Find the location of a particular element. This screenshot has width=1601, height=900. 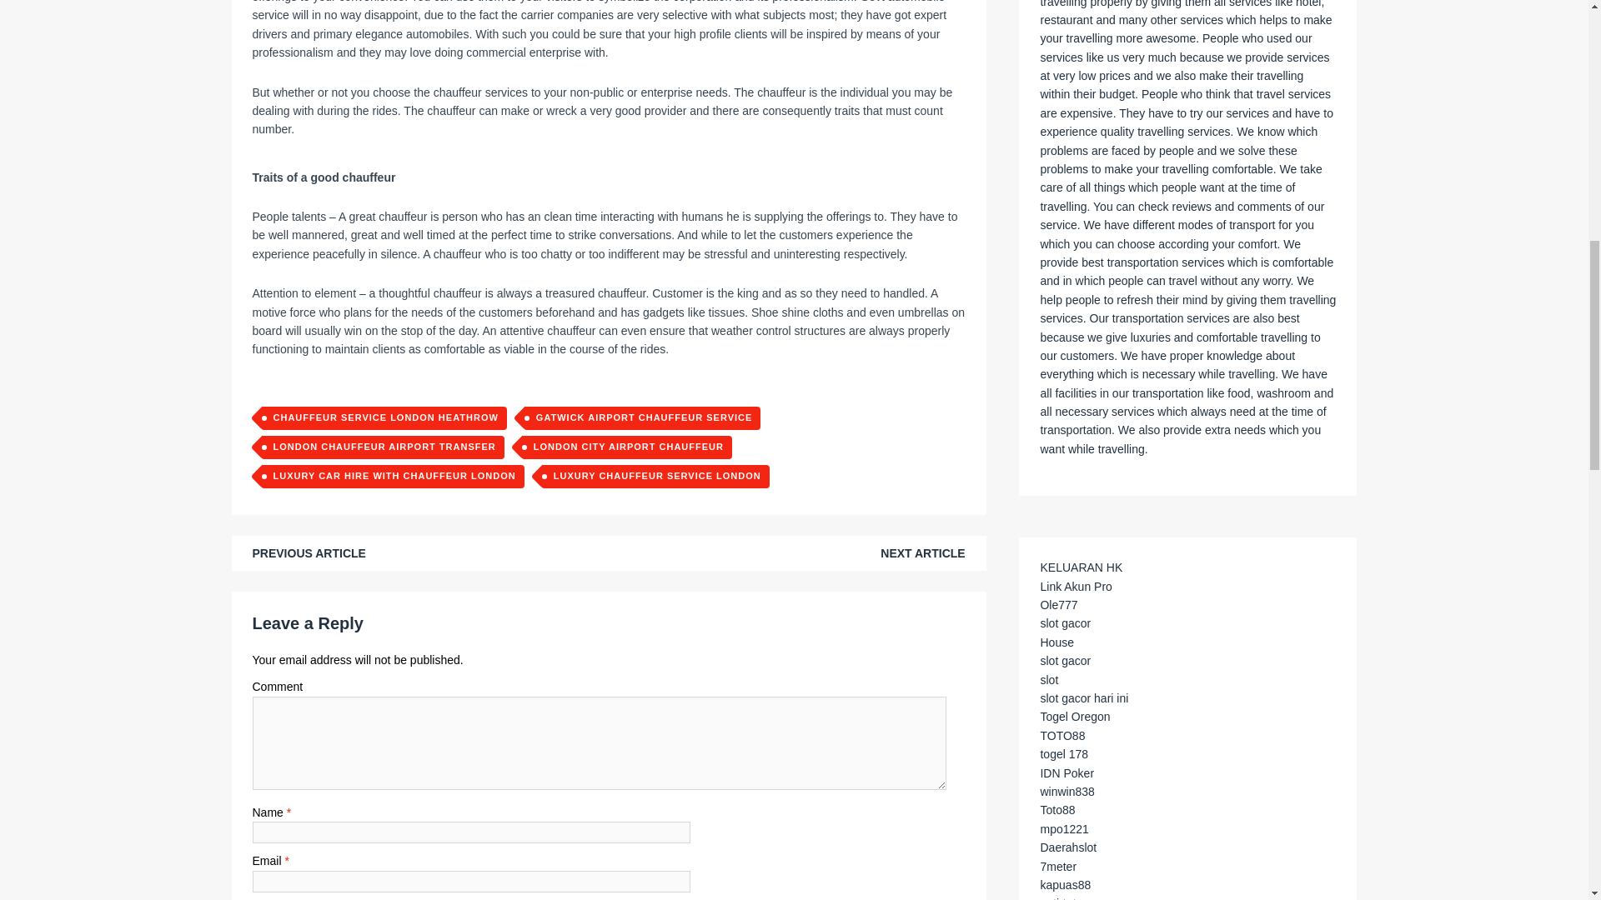

GATWICK AIRPORT CHAUFFEUR SERVICE is located at coordinates (642, 418).